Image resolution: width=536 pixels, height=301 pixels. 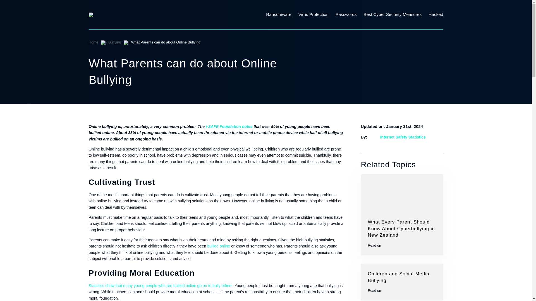 I want to click on Home, so click(x=94, y=42).